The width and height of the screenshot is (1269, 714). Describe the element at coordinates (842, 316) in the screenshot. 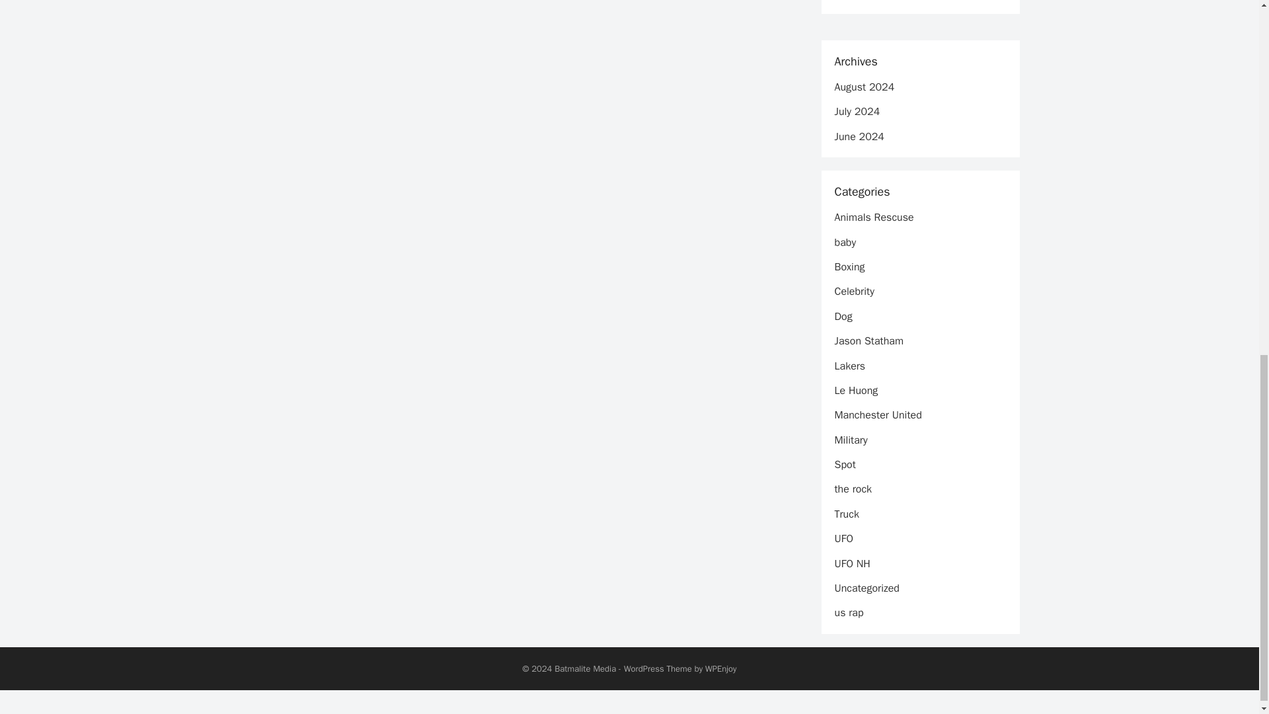

I see `Dog` at that location.